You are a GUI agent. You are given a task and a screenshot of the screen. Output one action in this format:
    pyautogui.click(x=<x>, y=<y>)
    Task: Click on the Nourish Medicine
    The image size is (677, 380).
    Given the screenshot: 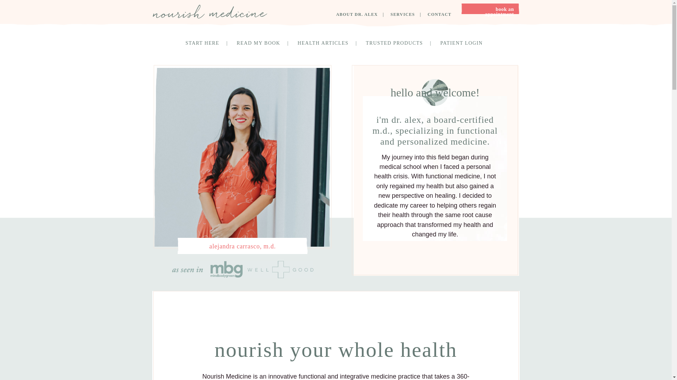 What is the action you would take?
    pyautogui.click(x=209, y=11)
    